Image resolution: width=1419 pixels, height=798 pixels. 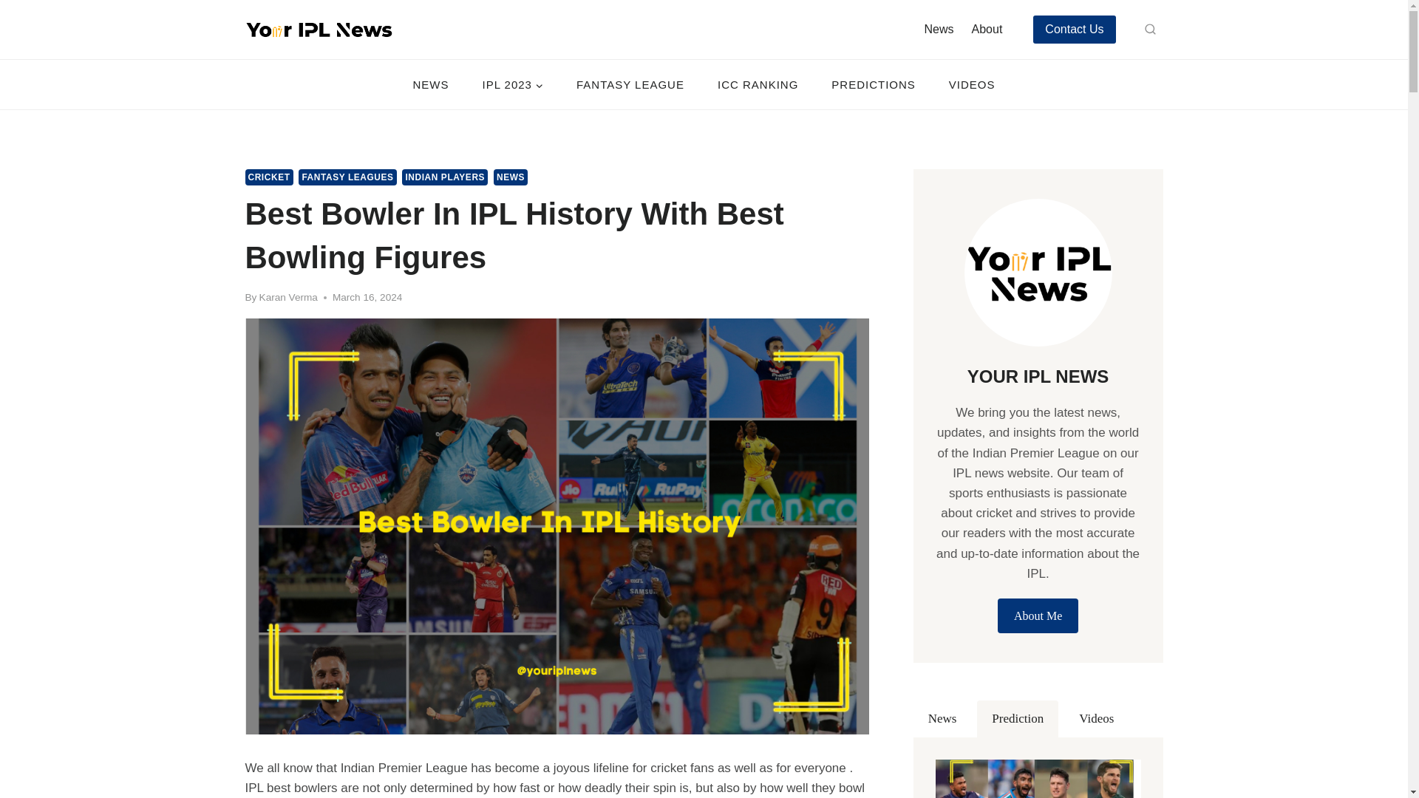 What do you see at coordinates (987, 30) in the screenshot?
I see `About` at bounding box center [987, 30].